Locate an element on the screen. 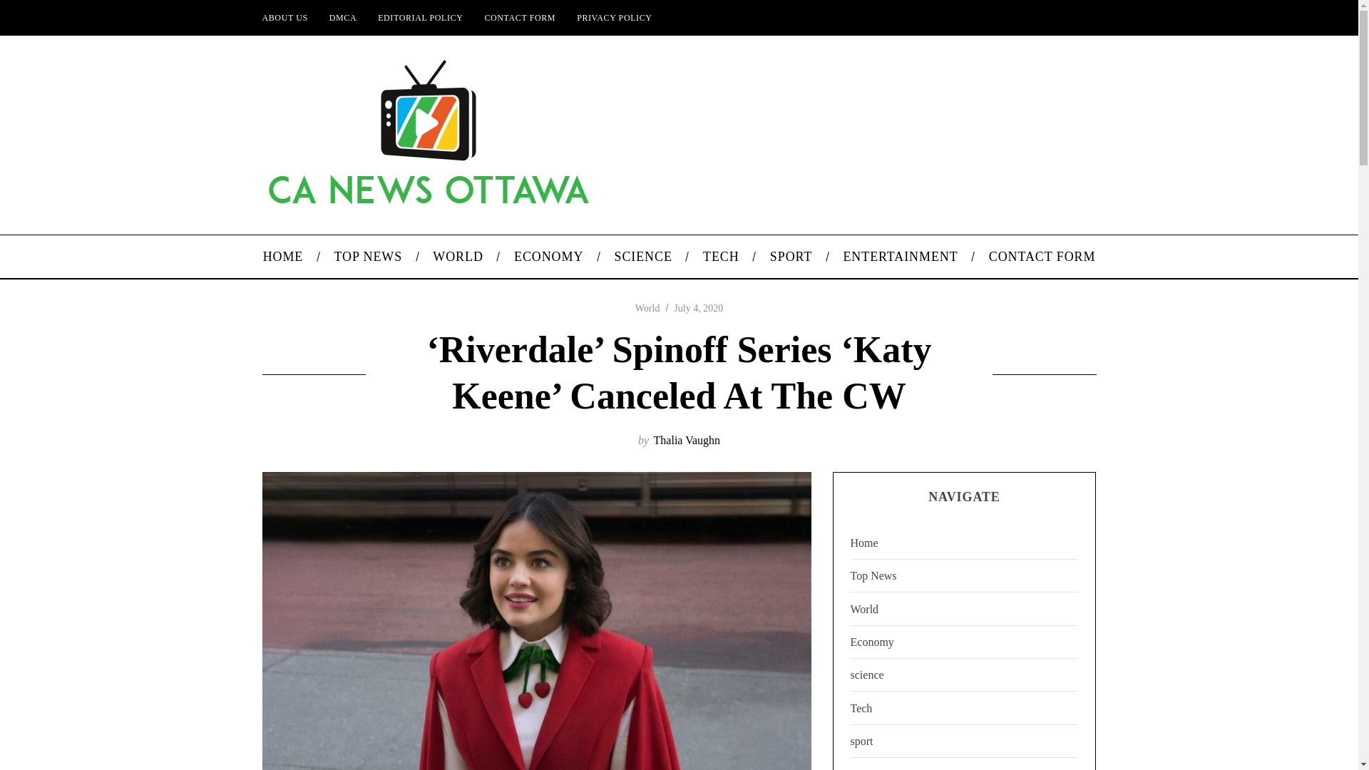 This screenshot has height=770, width=1369. ABOUT US is located at coordinates (284, 17).